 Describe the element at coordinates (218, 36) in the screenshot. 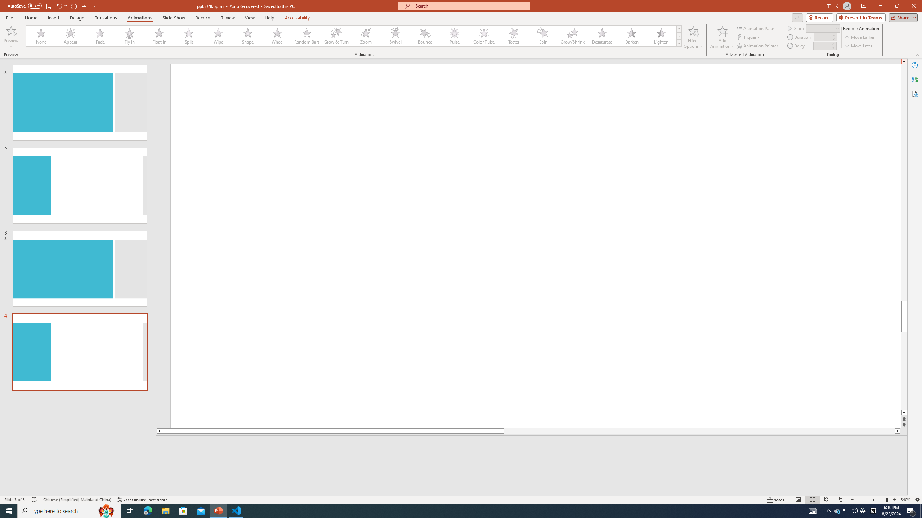

I see `Wipe` at that location.